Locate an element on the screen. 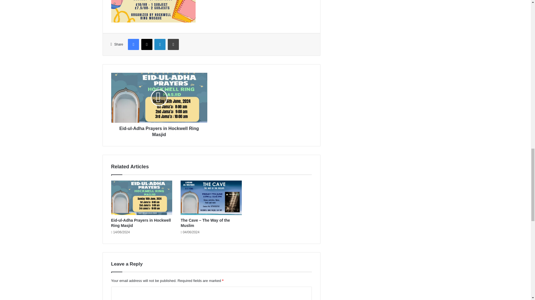 The image size is (535, 300). LinkedIn is located at coordinates (160, 44).